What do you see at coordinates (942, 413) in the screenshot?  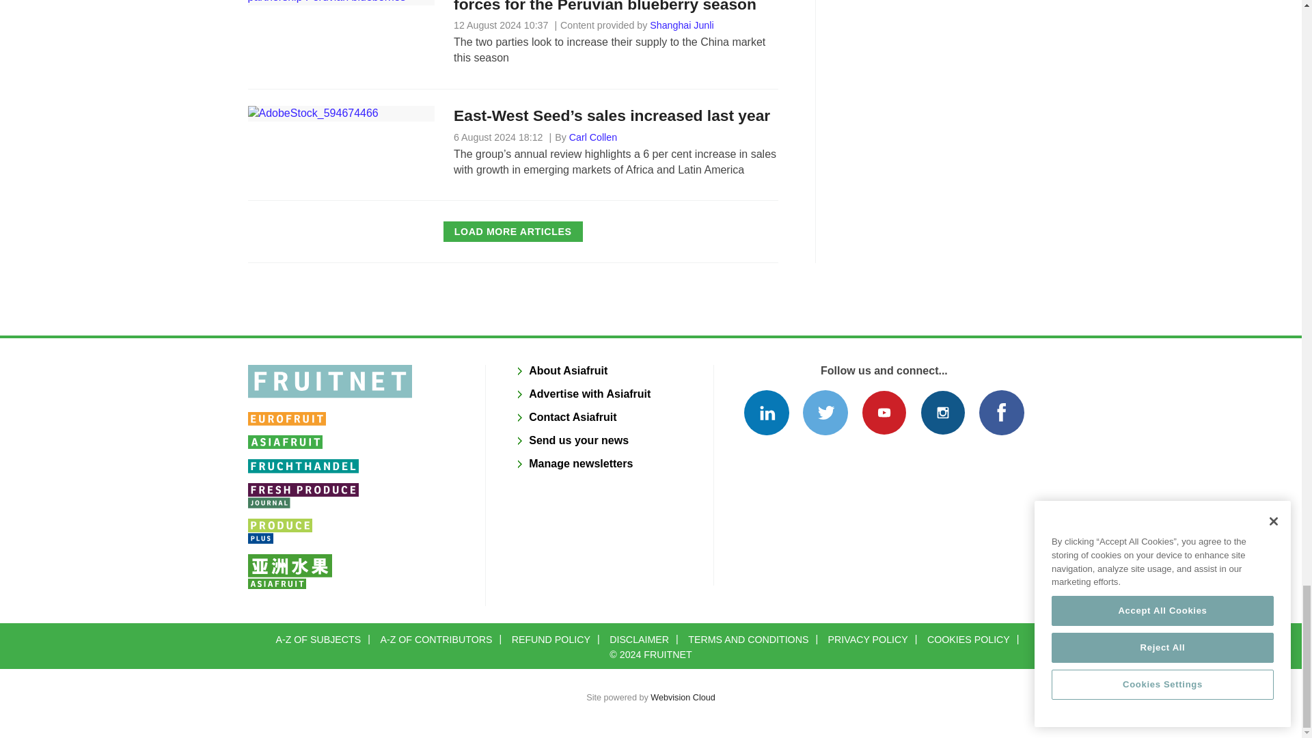 I see `Follow us on Instagram` at bounding box center [942, 413].